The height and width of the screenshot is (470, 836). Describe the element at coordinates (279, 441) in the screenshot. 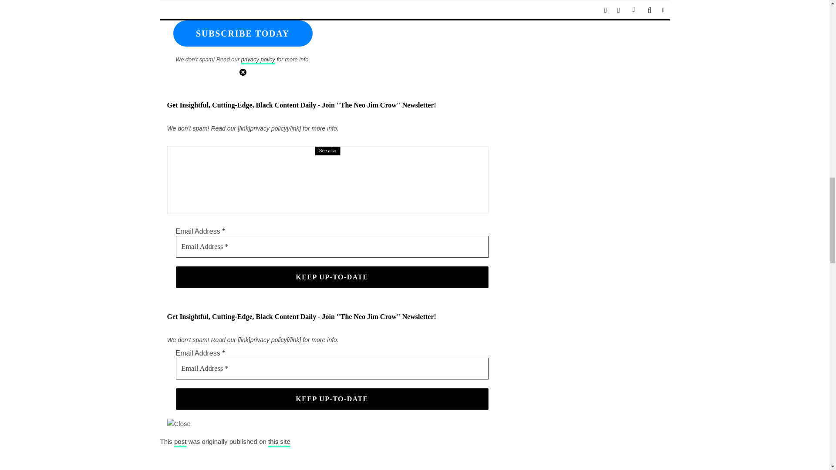

I see `this site` at that location.